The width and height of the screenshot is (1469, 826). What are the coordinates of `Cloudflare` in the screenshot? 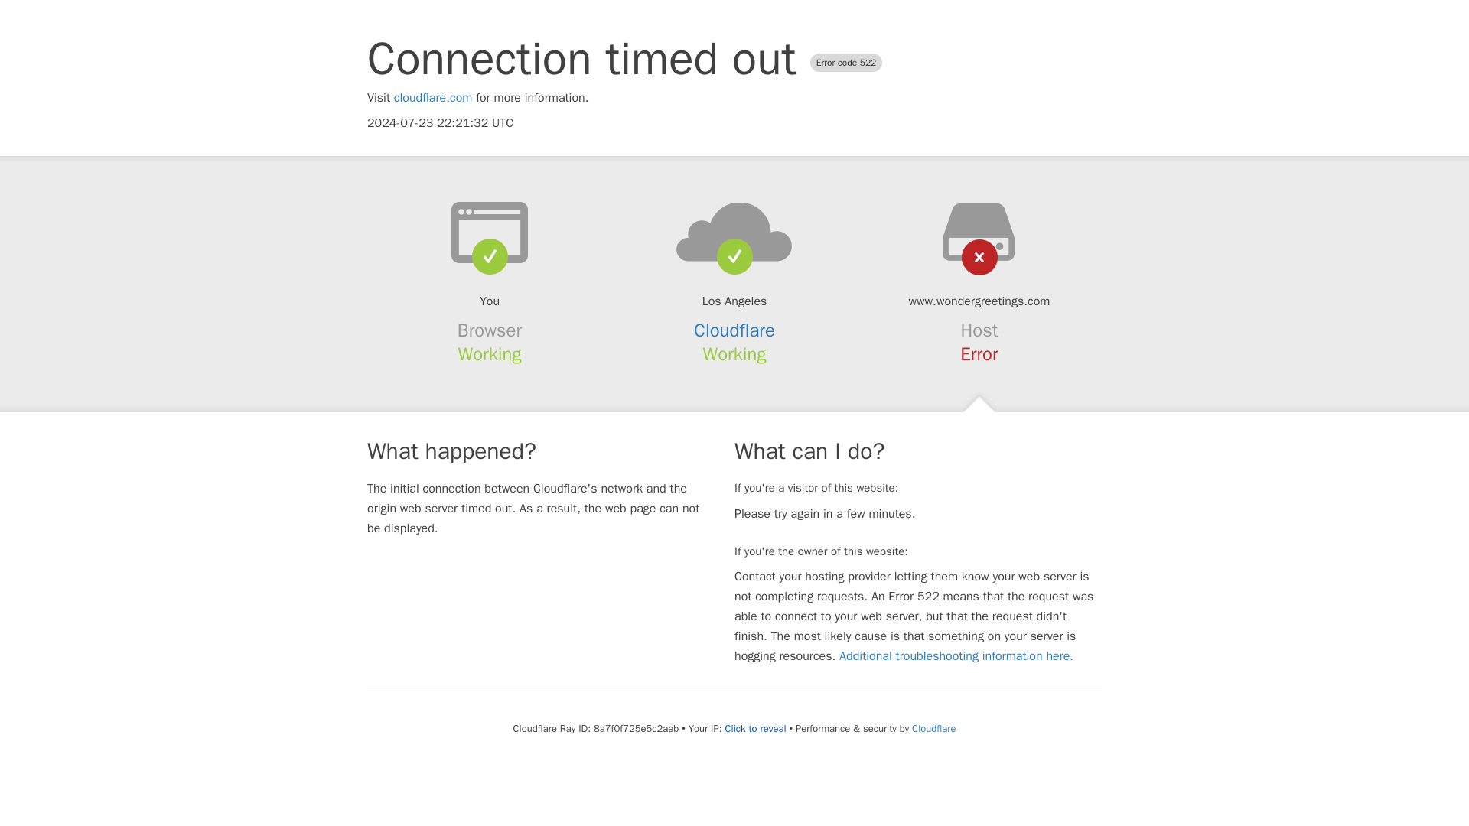 It's located at (933, 728).